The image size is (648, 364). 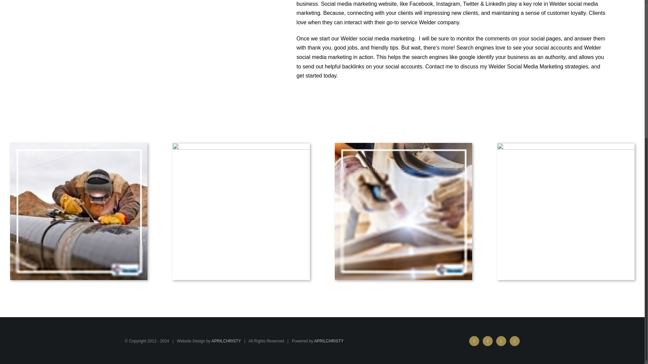 I want to click on APRILCHRISTY, so click(x=329, y=341).